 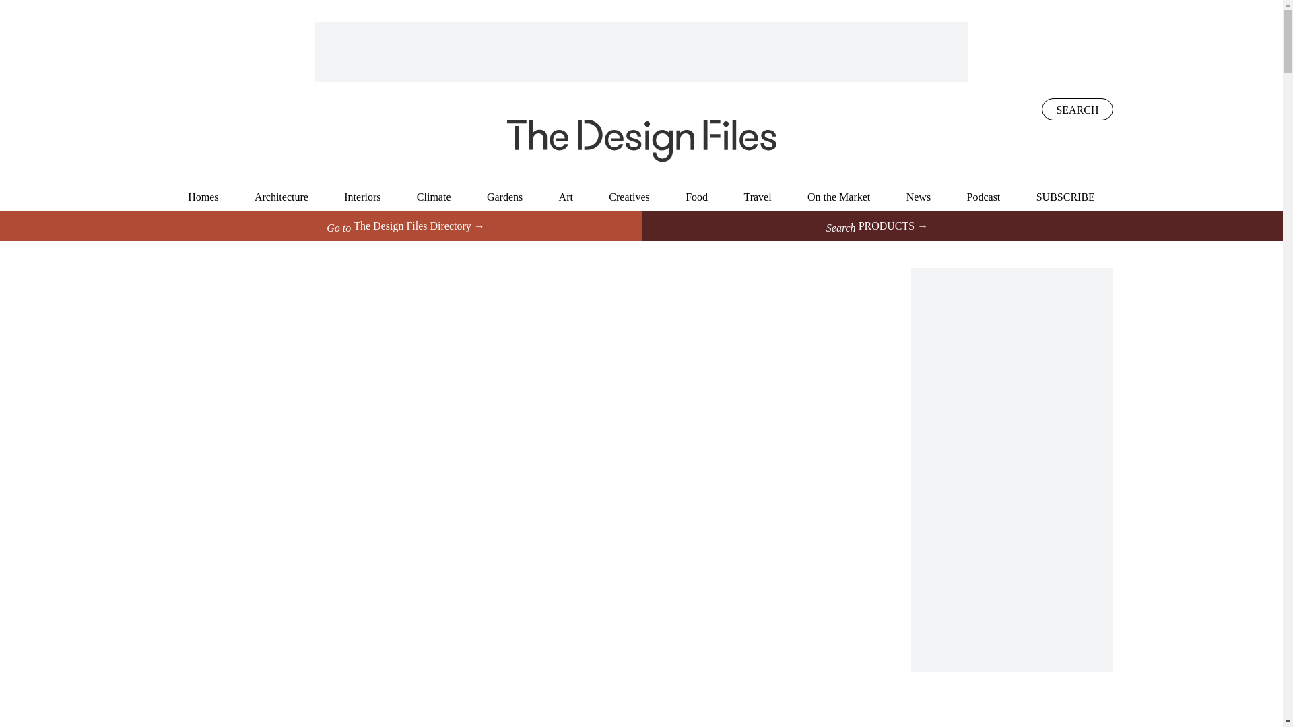 I want to click on Climate, so click(x=434, y=197).